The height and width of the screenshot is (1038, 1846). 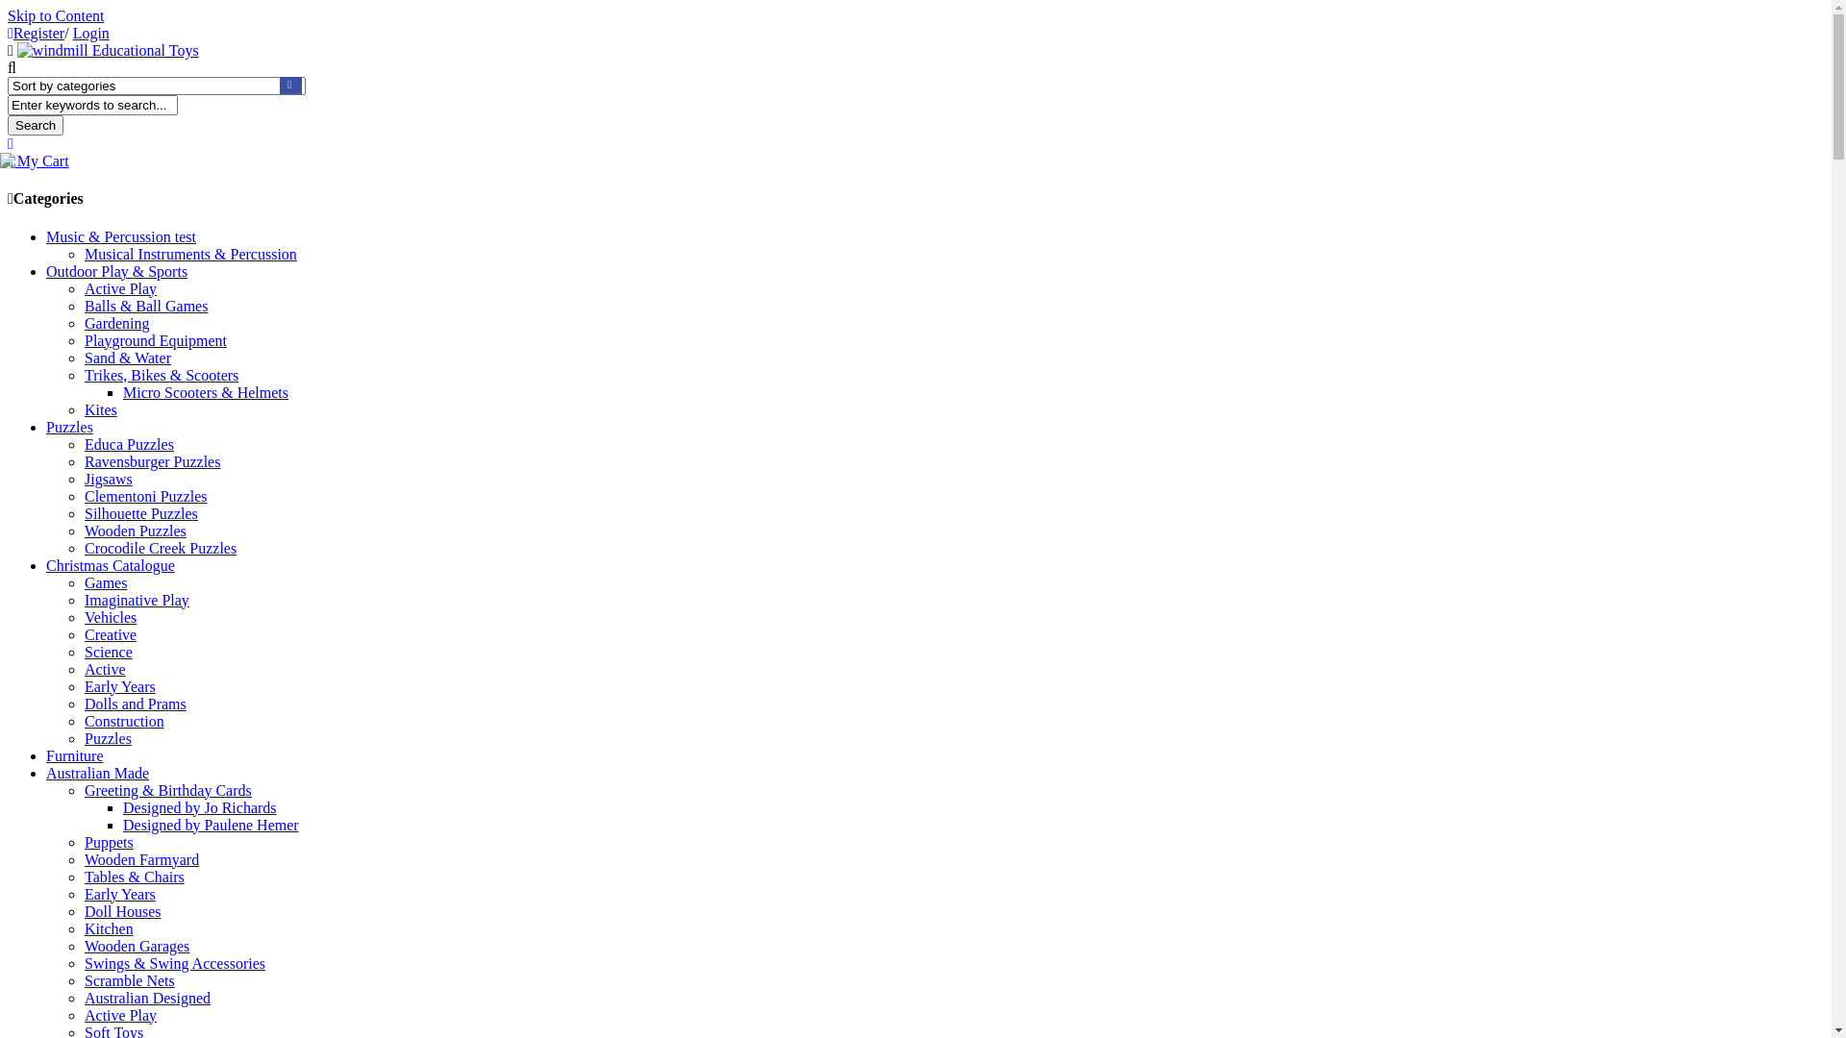 I want to click on Login, so click(x=91, y=33).